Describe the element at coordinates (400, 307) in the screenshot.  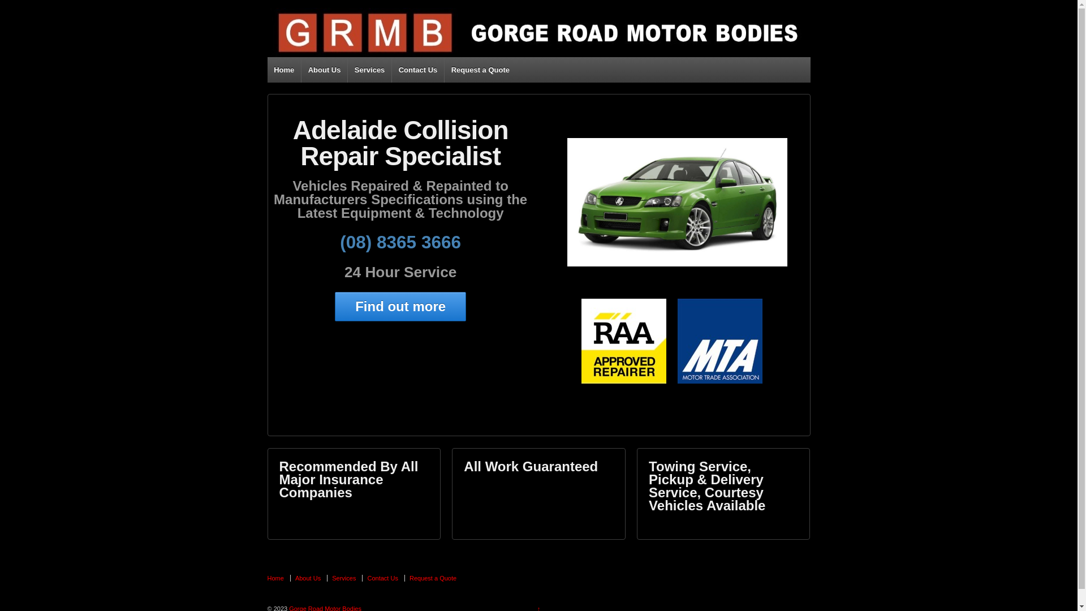
I see `Find out more` at that location.